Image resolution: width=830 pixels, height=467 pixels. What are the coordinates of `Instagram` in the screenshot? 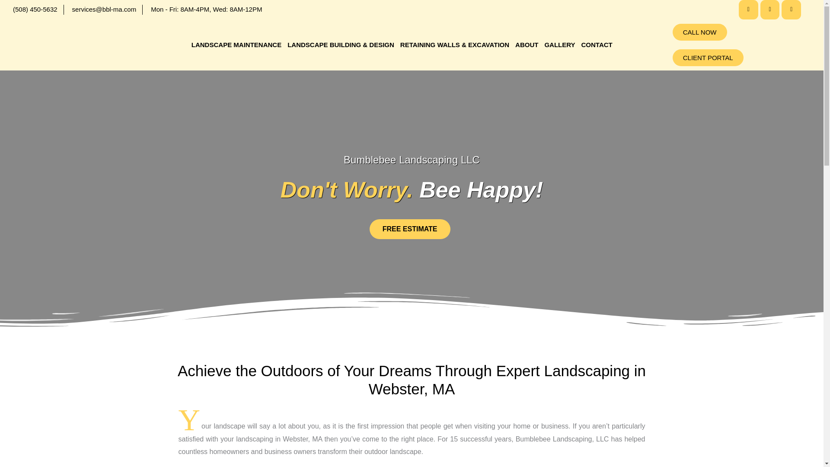 It's located at (770, 10).